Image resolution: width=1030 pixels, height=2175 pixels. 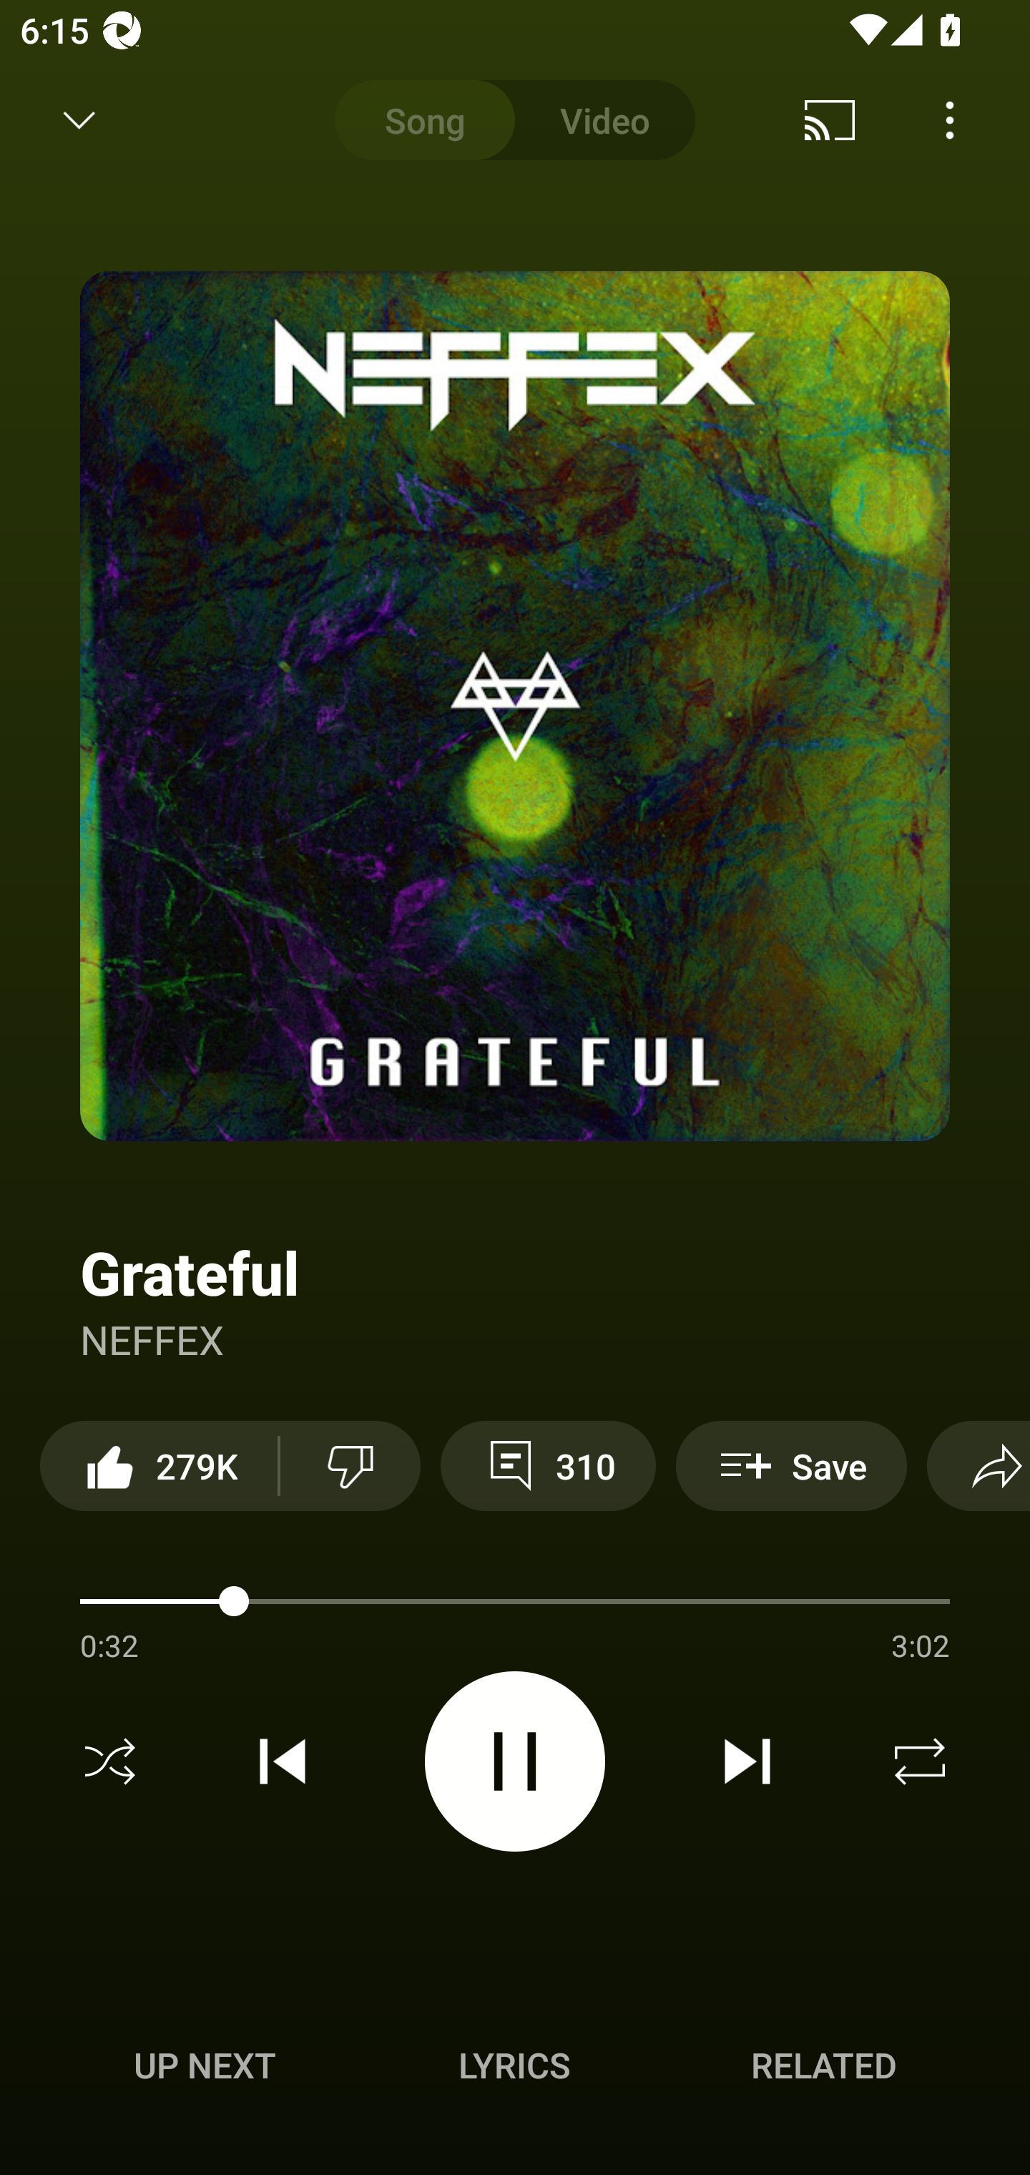 I want to click on Previous track, so click(x=283, y=1761).